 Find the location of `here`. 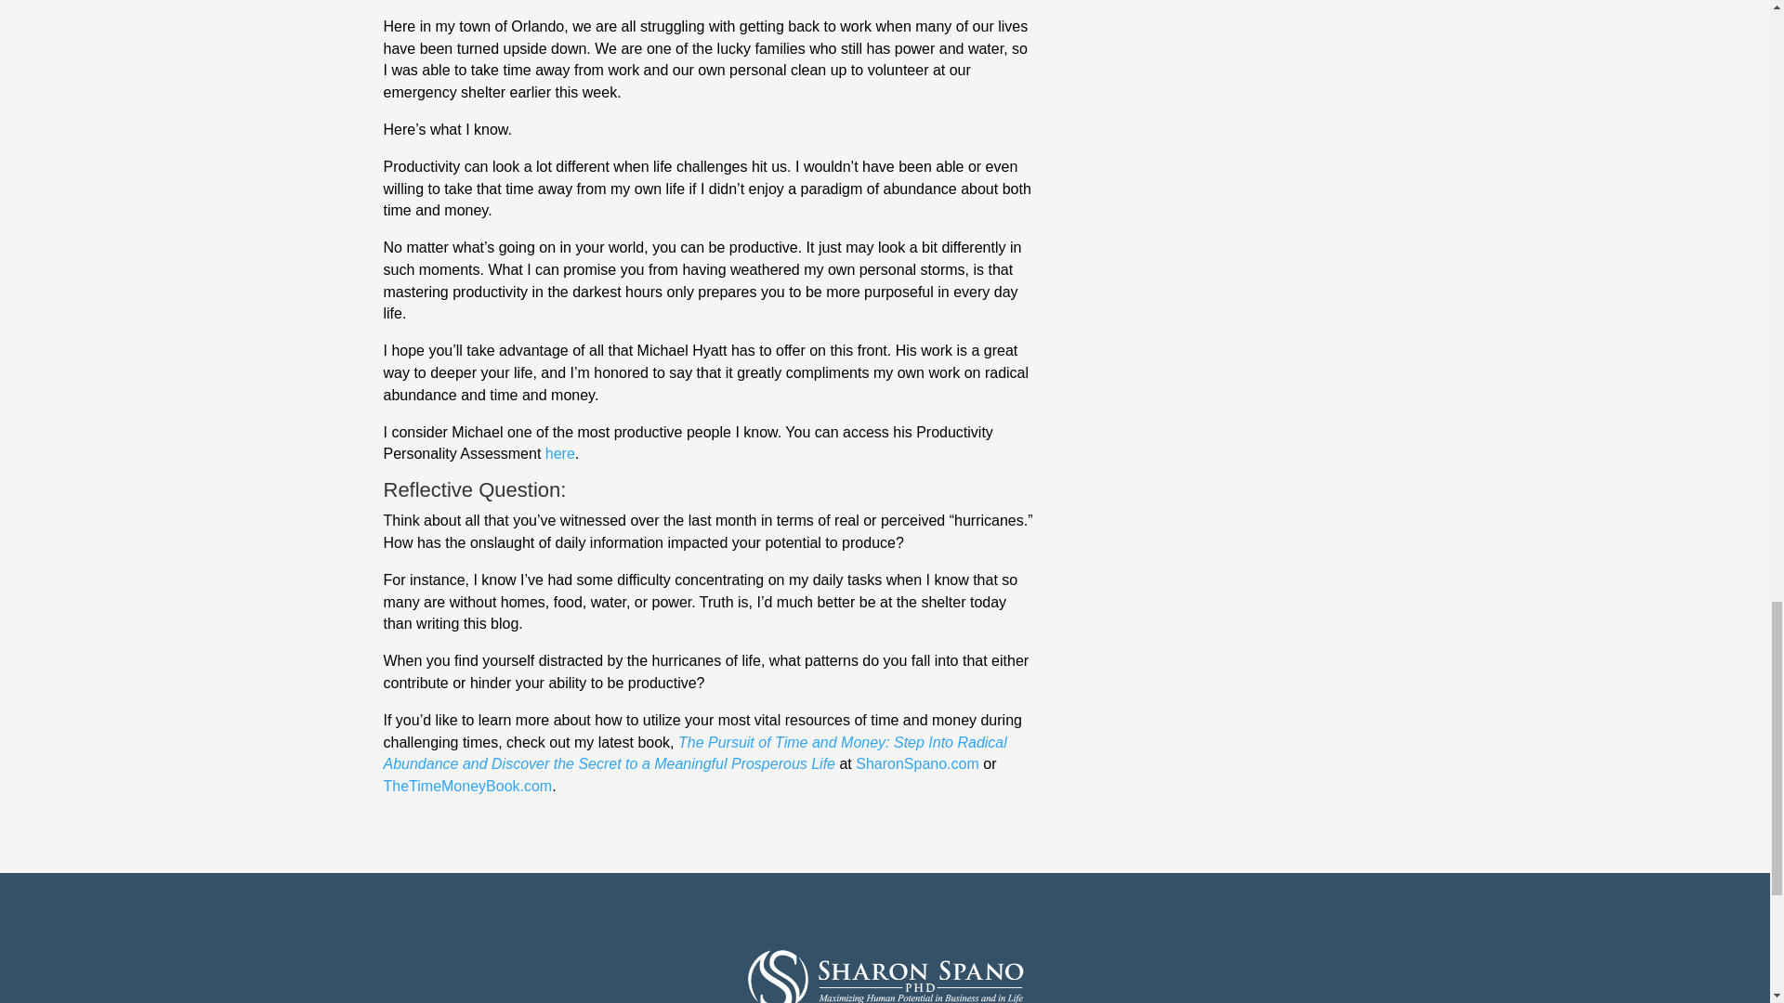

here is located at coordinates (559, 453).